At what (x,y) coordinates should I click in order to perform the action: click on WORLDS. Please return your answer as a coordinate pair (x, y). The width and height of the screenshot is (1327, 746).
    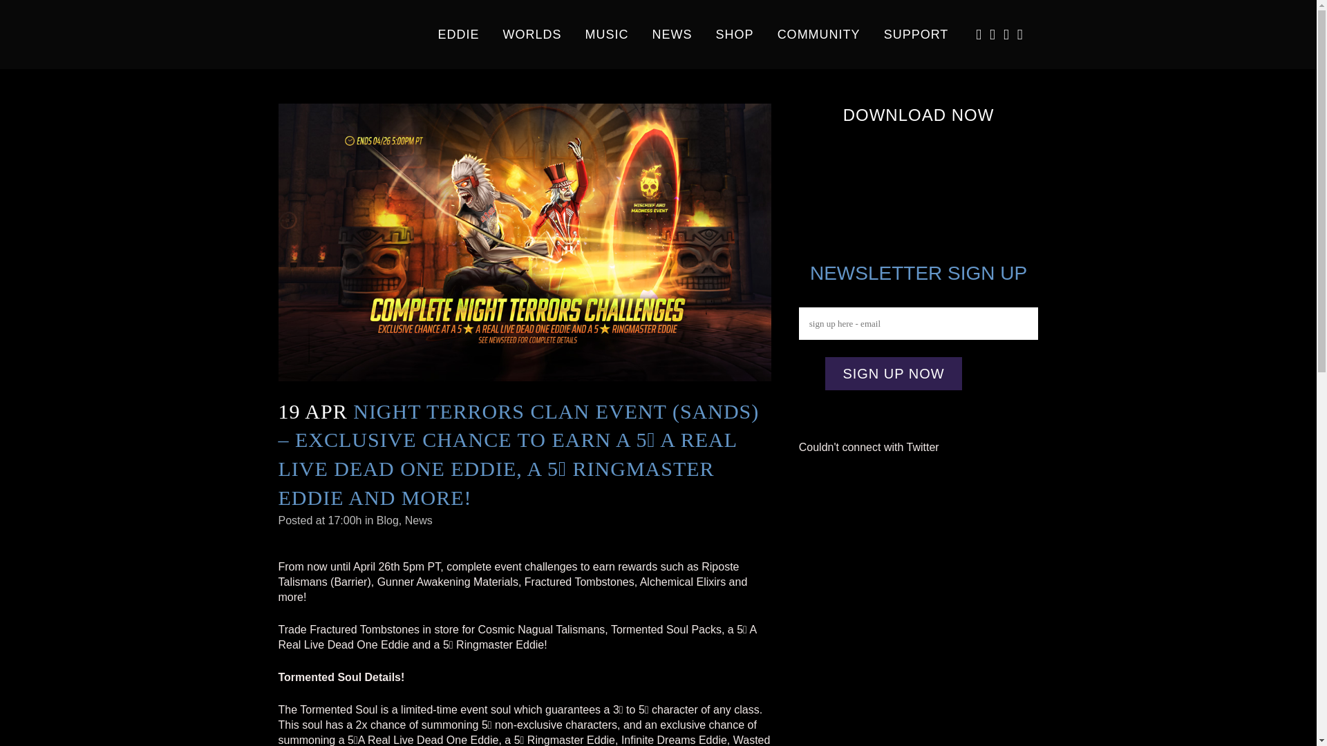
    Looking at the image, I should click on (532, 35).